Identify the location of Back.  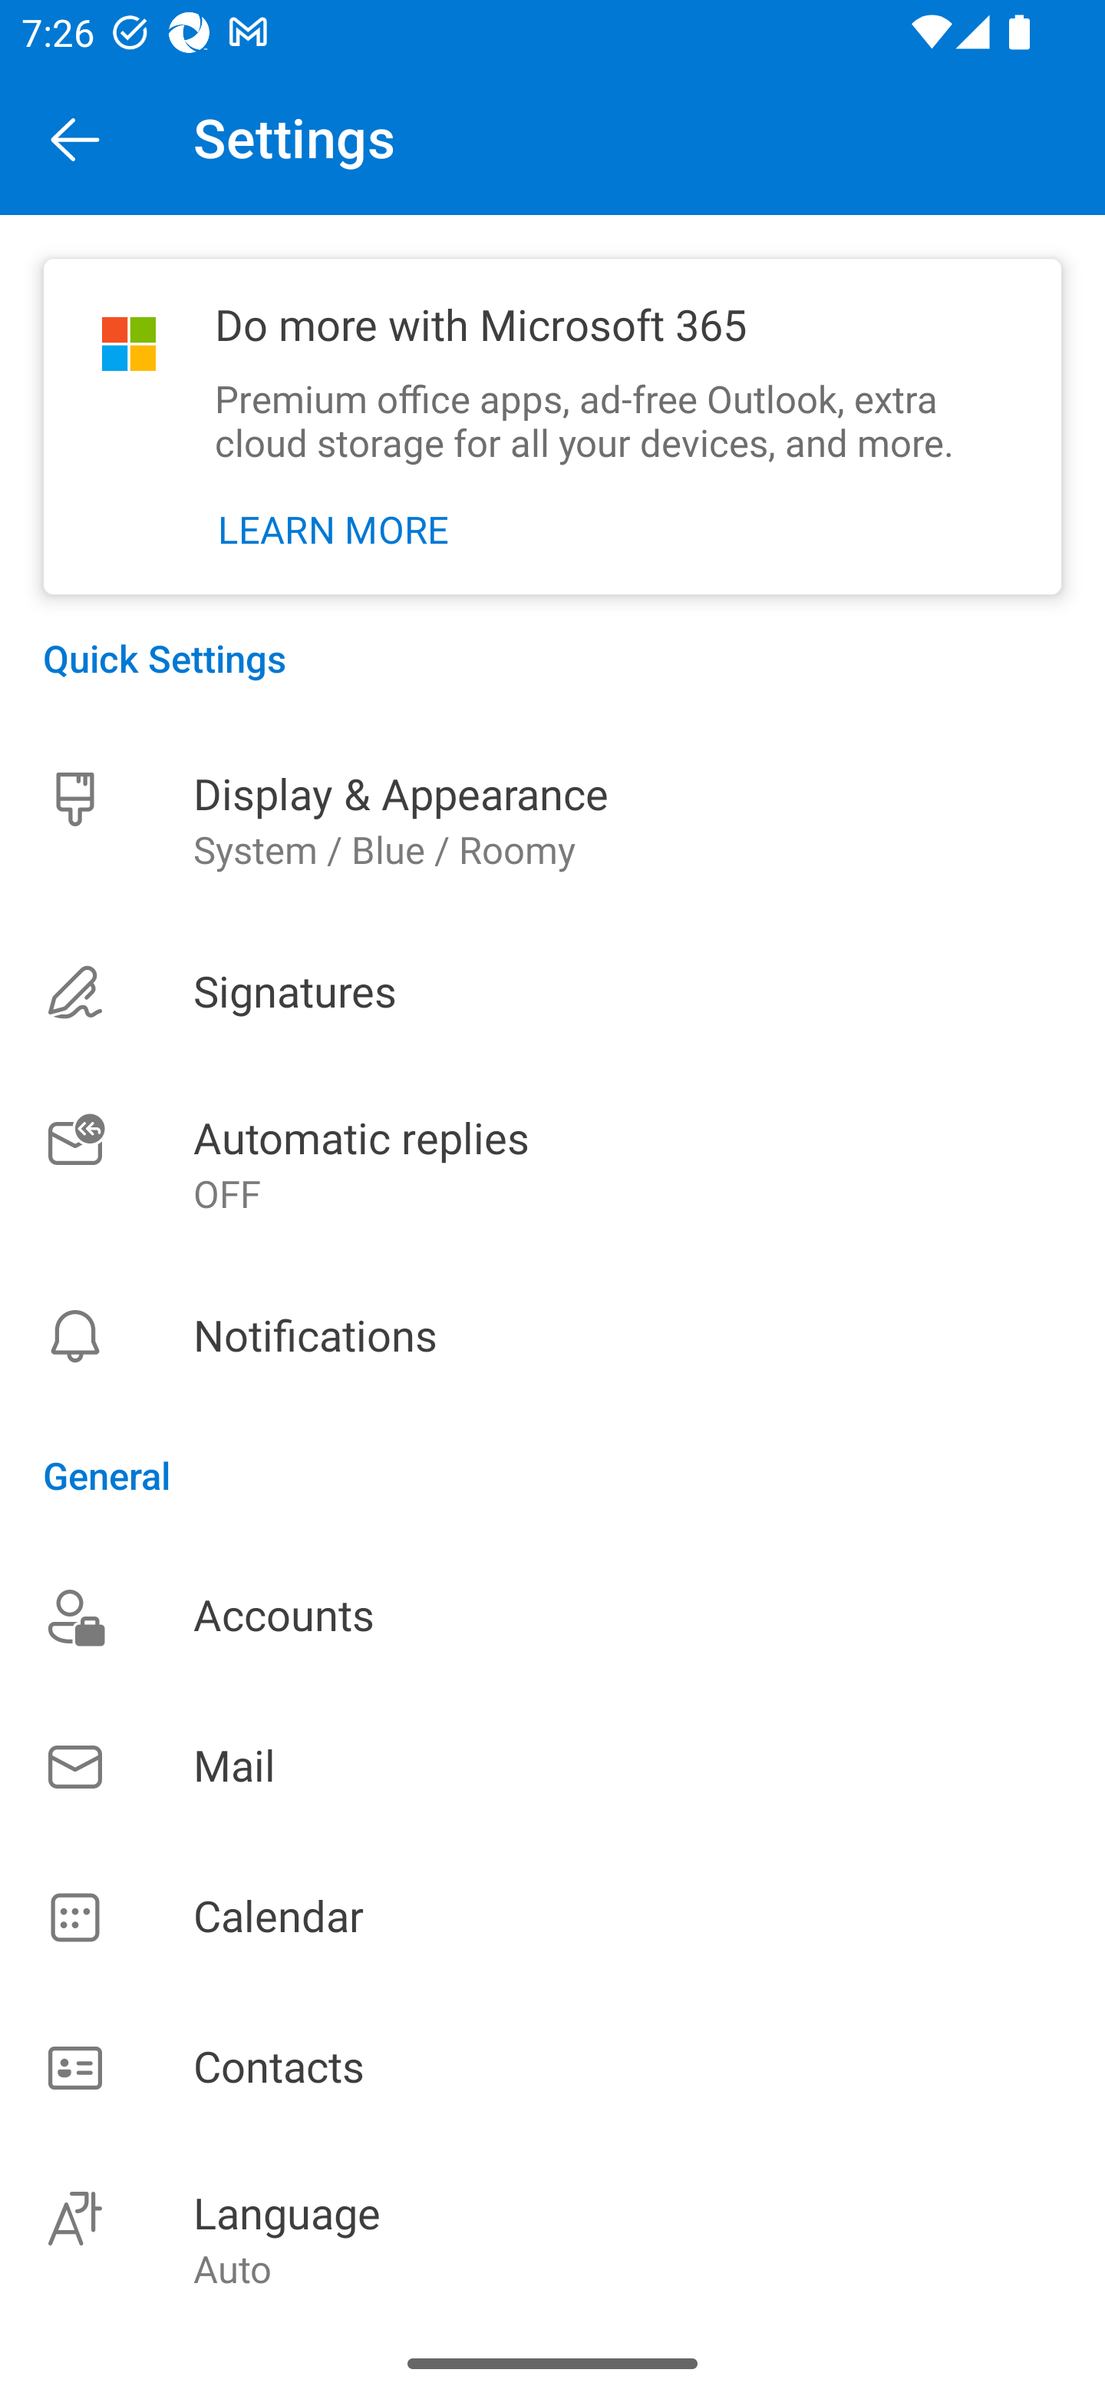
(75, 138).